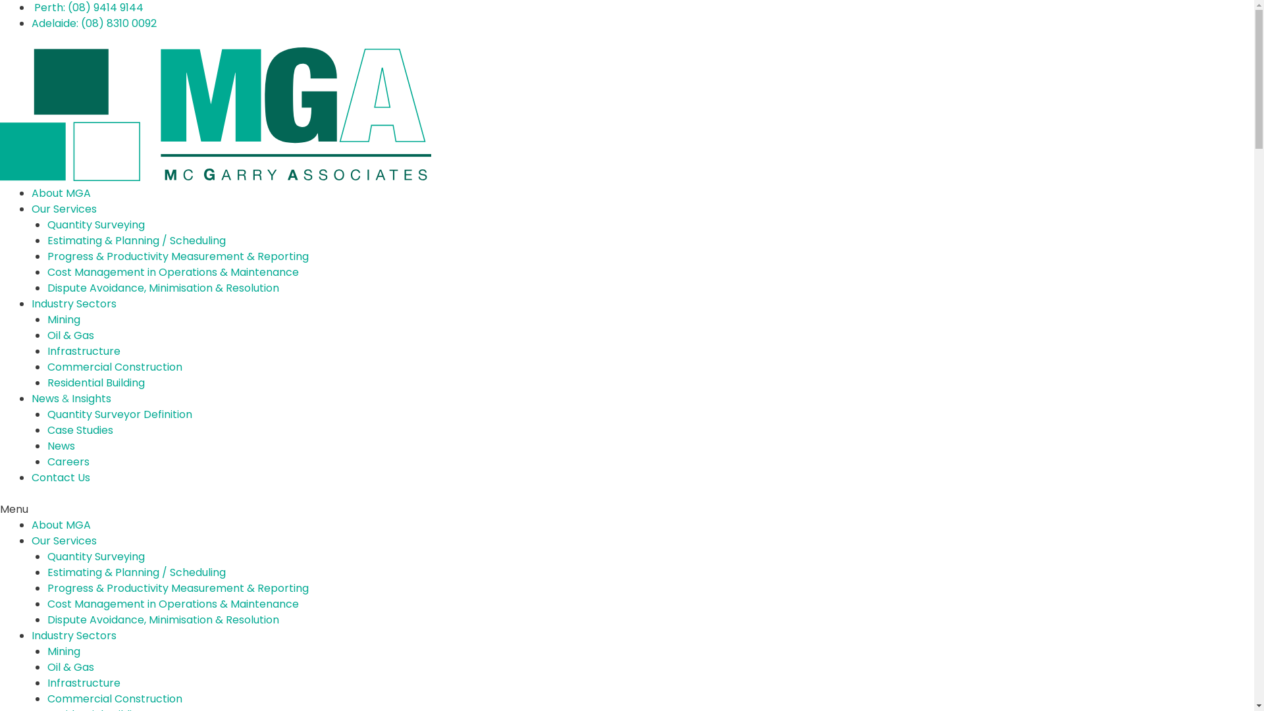 The width and height of the screenshot is (1264, 711). Describe the element at coordinates (88, 8) in the screenshot. I see `Perth: (08) 9414 9144` at that location.